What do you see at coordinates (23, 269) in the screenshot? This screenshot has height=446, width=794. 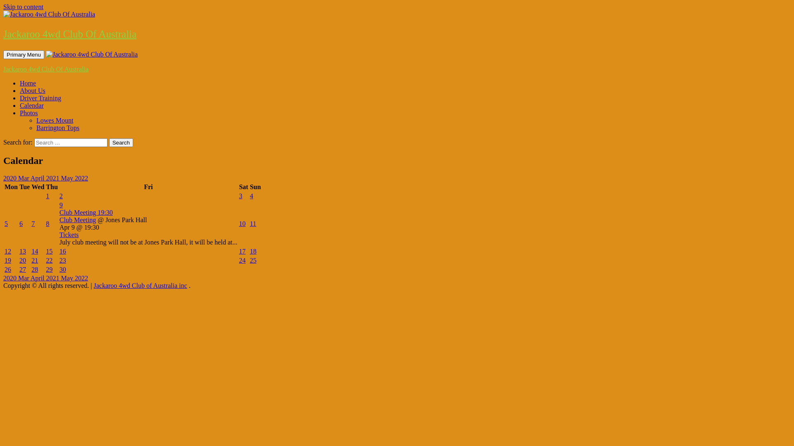 I see `27` at bounding box center [23, 269].